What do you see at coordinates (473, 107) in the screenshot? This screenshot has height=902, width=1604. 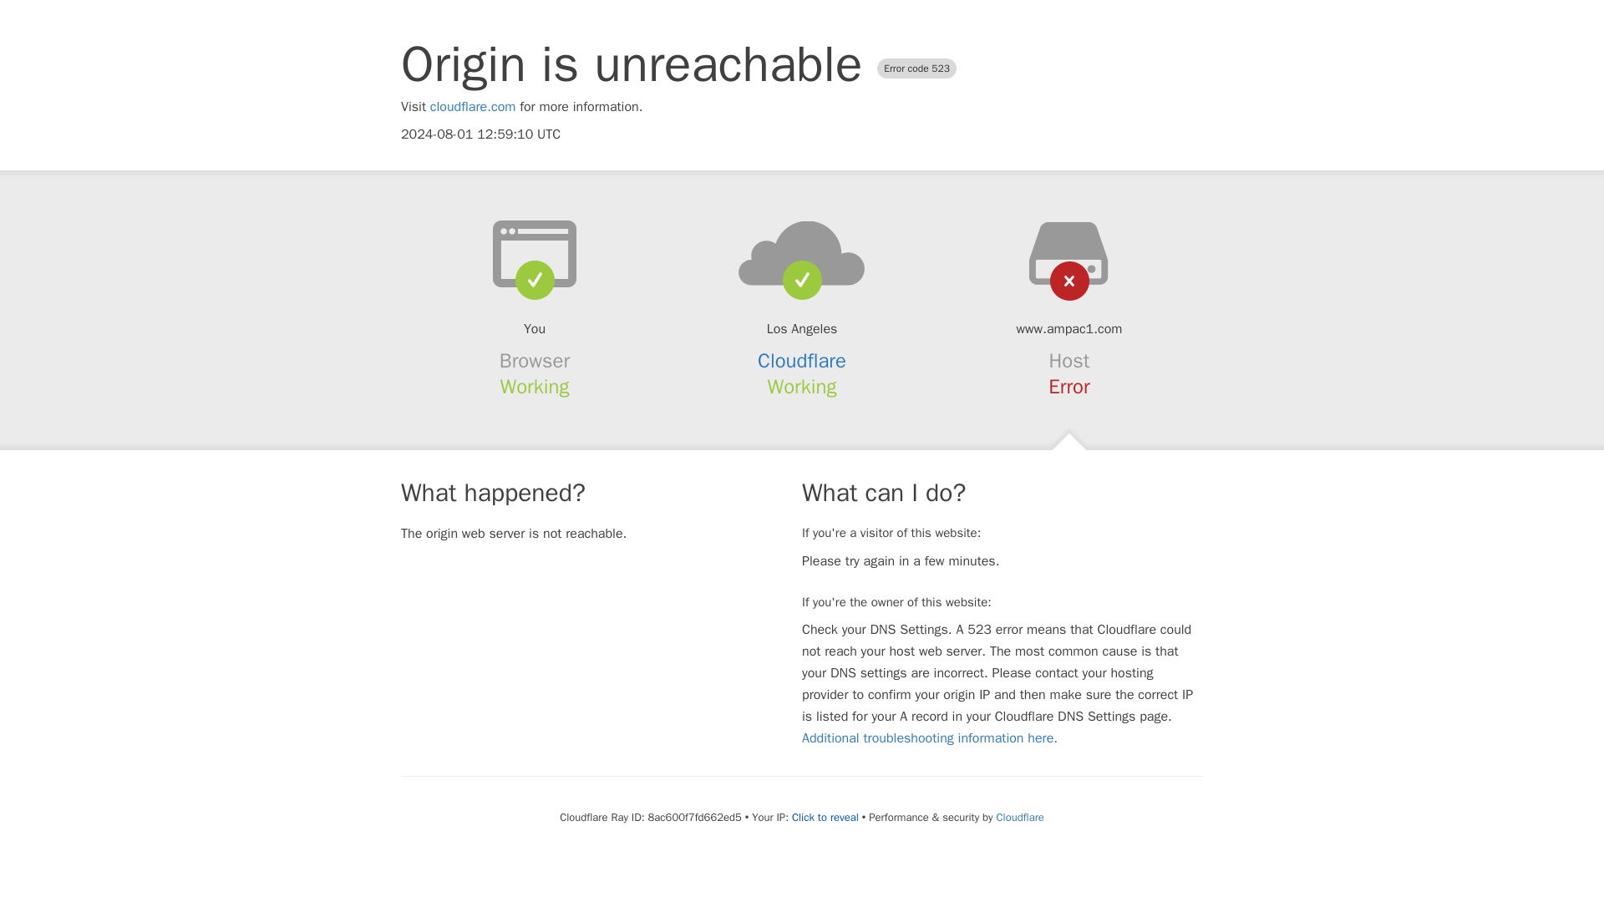 I see `cloudflare.com` at bounding box center [473, 107].